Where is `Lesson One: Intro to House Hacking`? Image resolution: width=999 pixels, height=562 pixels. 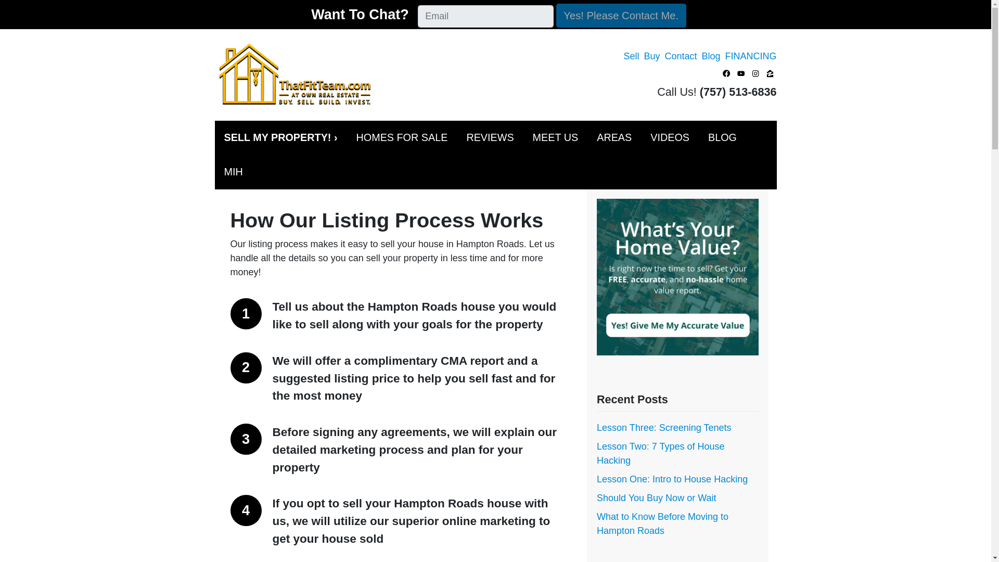 Lesson One: Intro to House Hacking is located at coordinates (672, 479).